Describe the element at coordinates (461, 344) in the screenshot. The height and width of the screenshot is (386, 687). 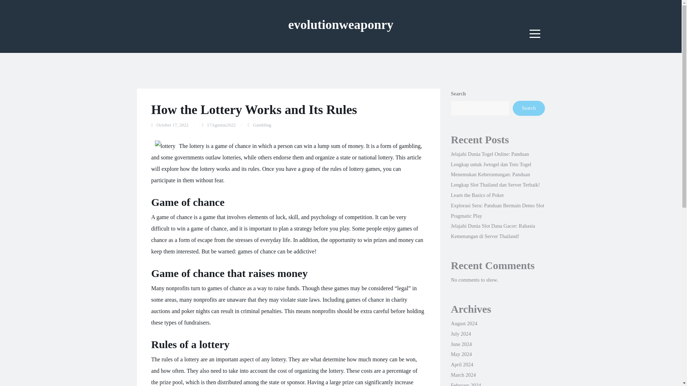
I see `June 2024` at that location.